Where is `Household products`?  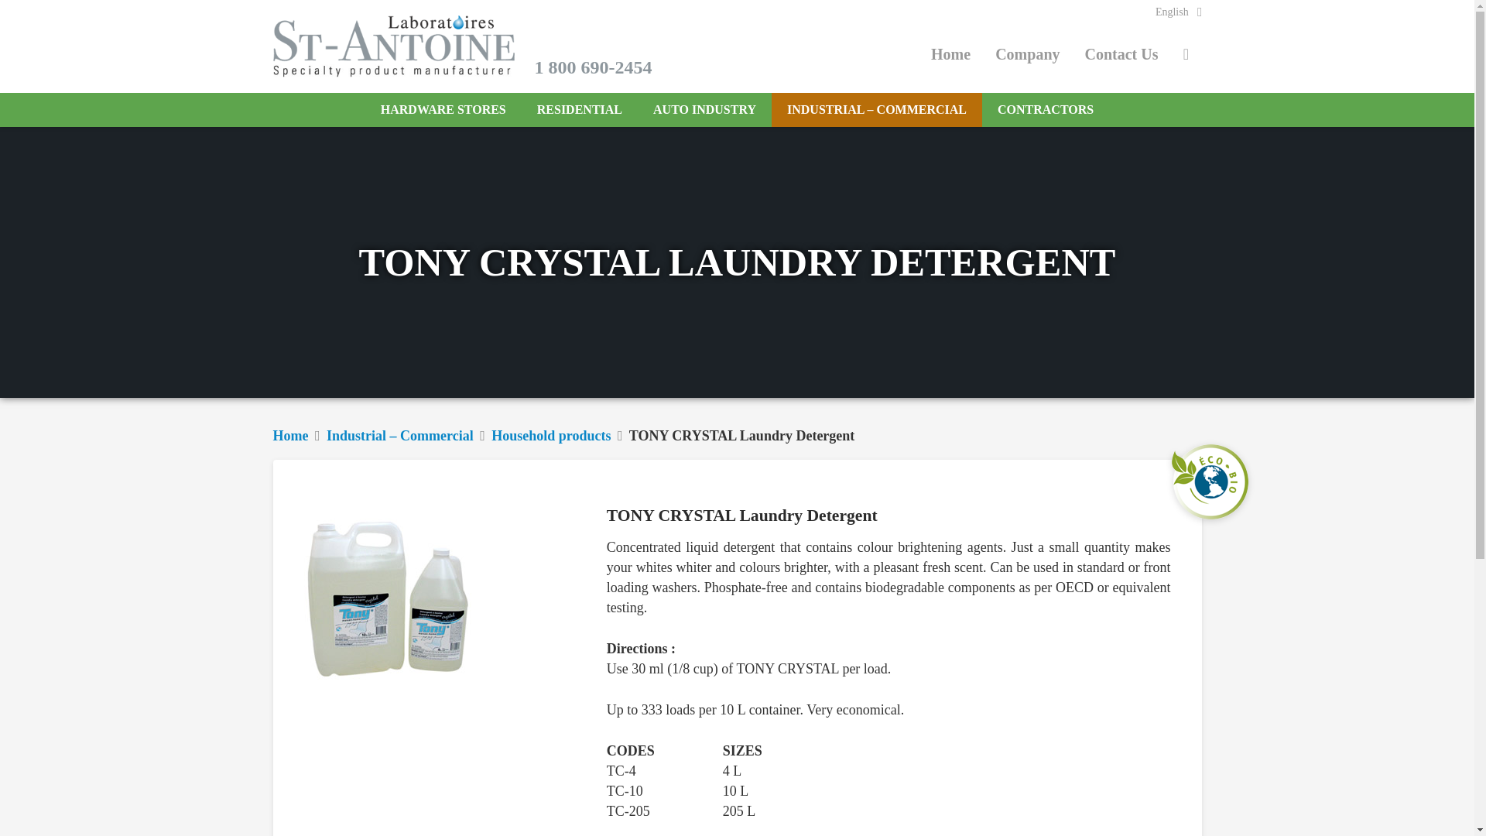
Household products is located at coordinates (551, 435).